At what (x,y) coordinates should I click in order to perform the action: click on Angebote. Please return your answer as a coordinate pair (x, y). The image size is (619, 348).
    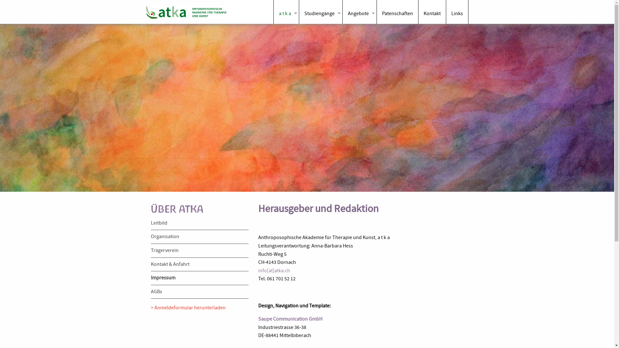
    Looking at the image, I should click on (359, 12).